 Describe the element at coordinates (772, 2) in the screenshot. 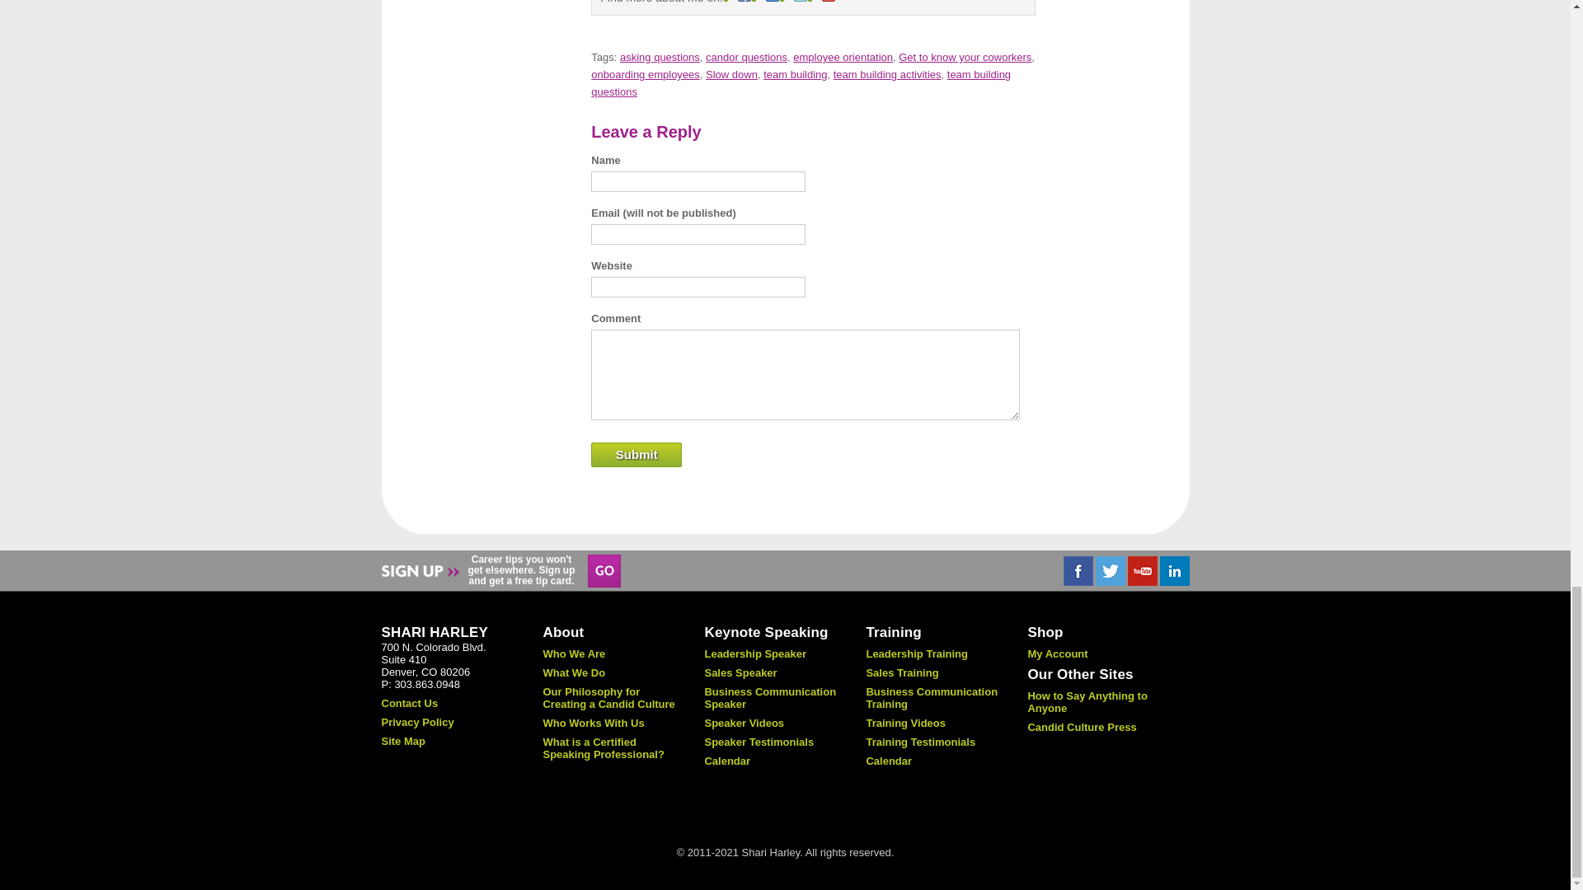

I see `Follow me on Linkedin` at that location.